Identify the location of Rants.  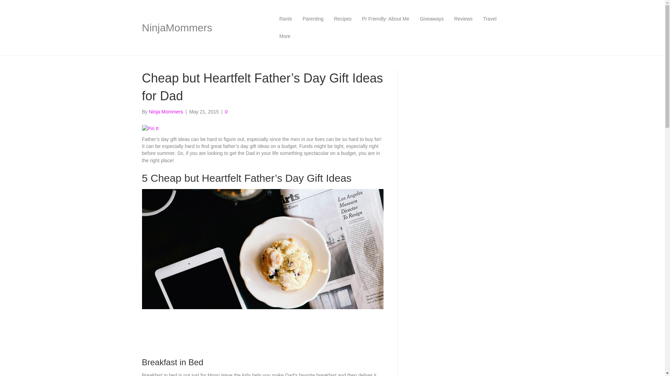
(285, 19).